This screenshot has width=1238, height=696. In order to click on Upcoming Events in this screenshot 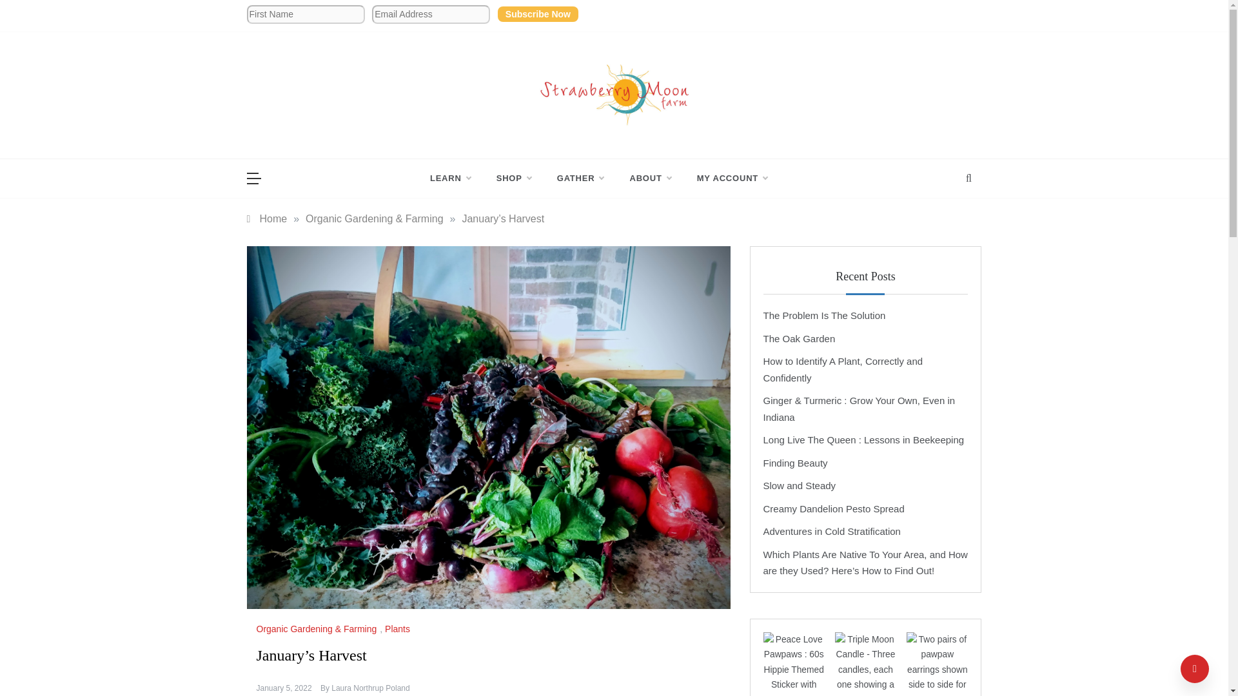, I will do `click(580, 178)`.